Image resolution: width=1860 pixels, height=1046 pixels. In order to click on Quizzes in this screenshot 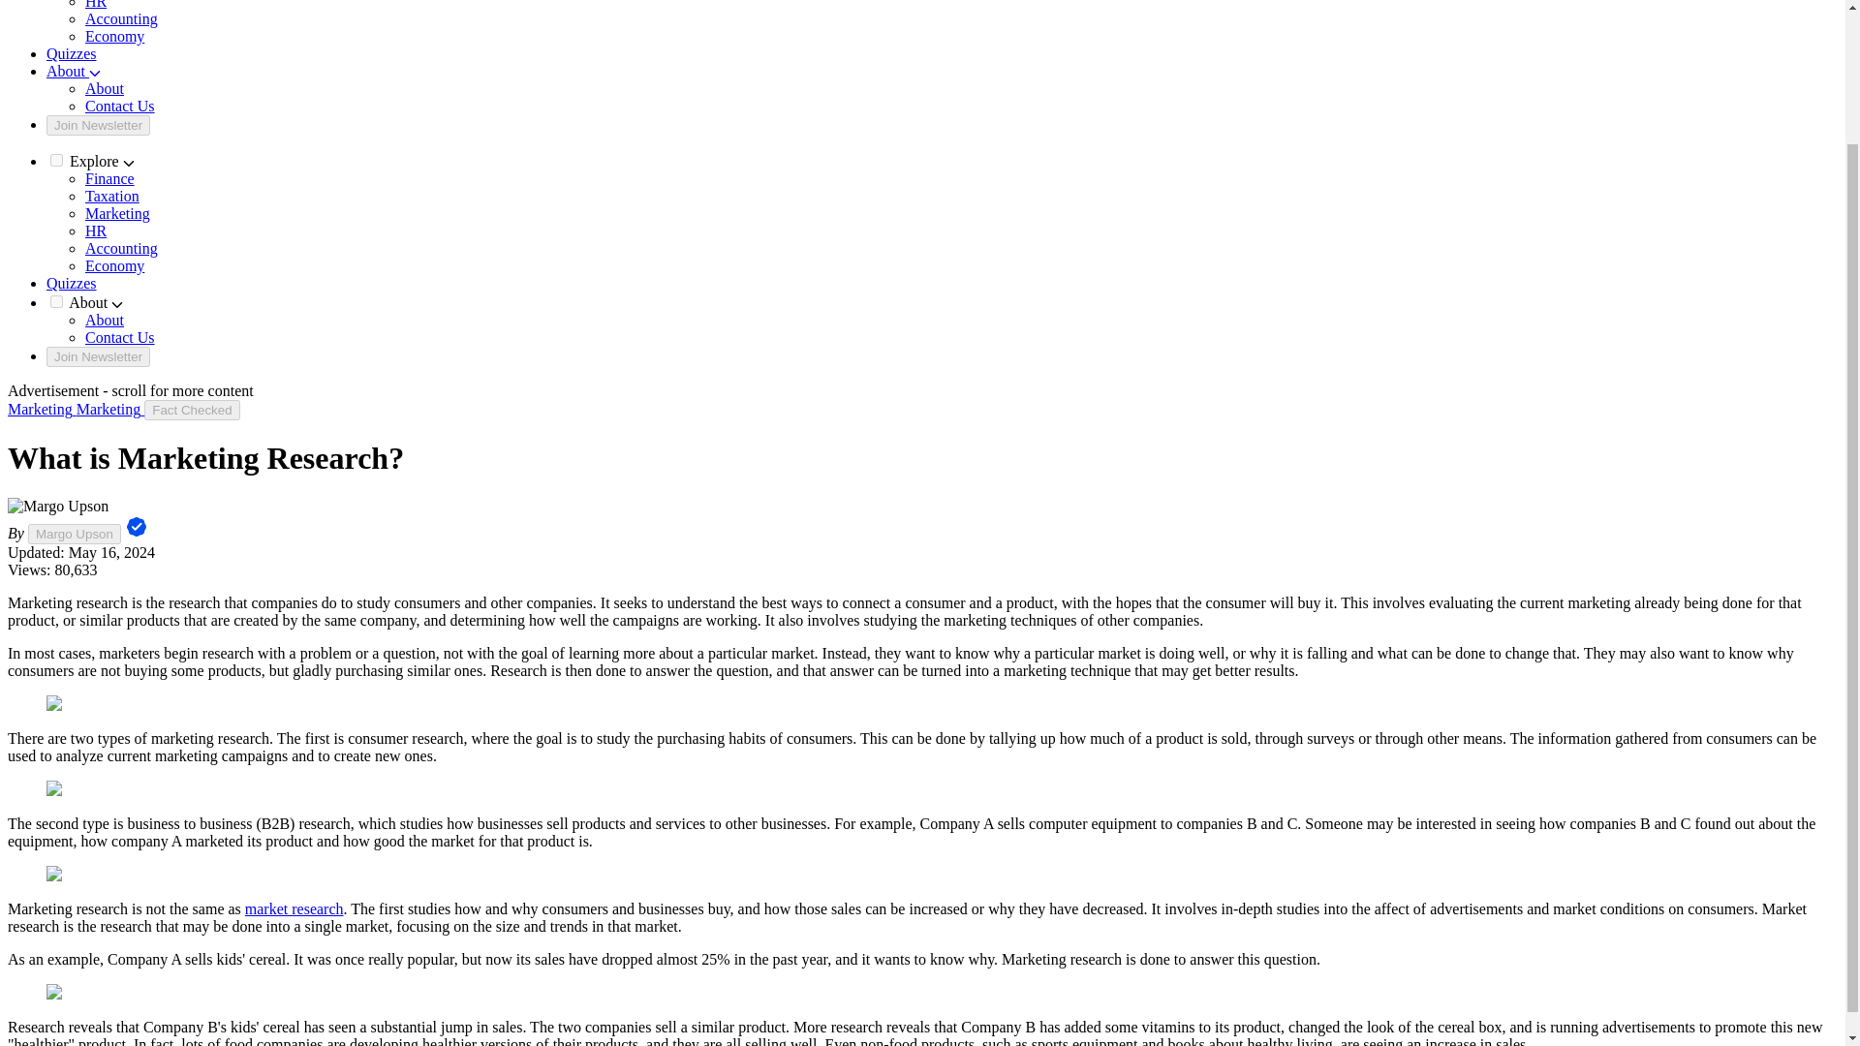, I will do `click(72, 53)`.